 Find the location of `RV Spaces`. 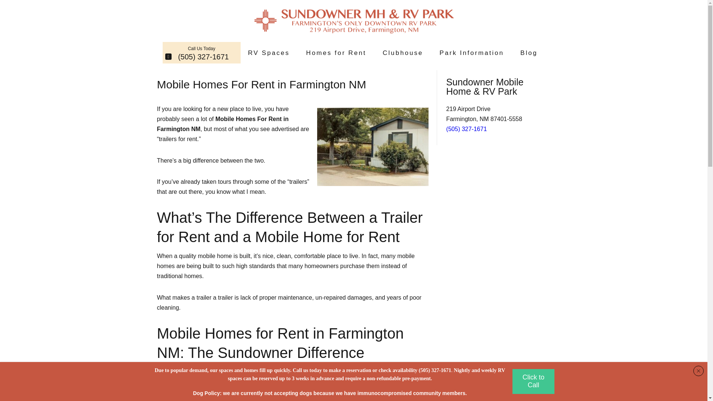

RV Spaces is located at coordinates (269, 53).